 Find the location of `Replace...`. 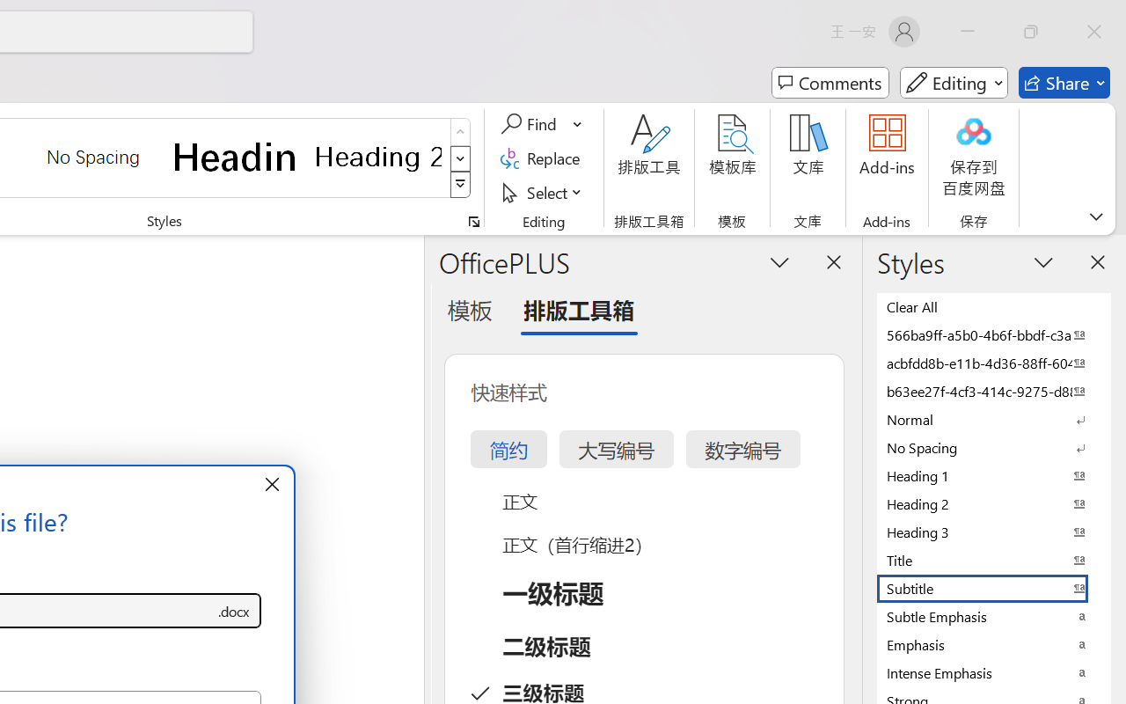

Replace... is located at coordinates (544, 158).